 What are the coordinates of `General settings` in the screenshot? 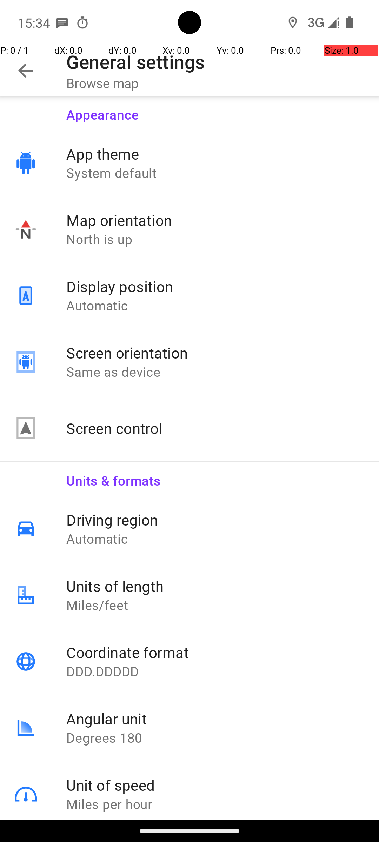 It's located at (135, 62).